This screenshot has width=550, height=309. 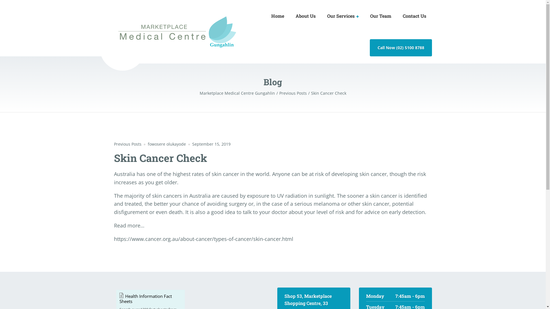 I want to click on Contact Us, so click(x=415, y=16).